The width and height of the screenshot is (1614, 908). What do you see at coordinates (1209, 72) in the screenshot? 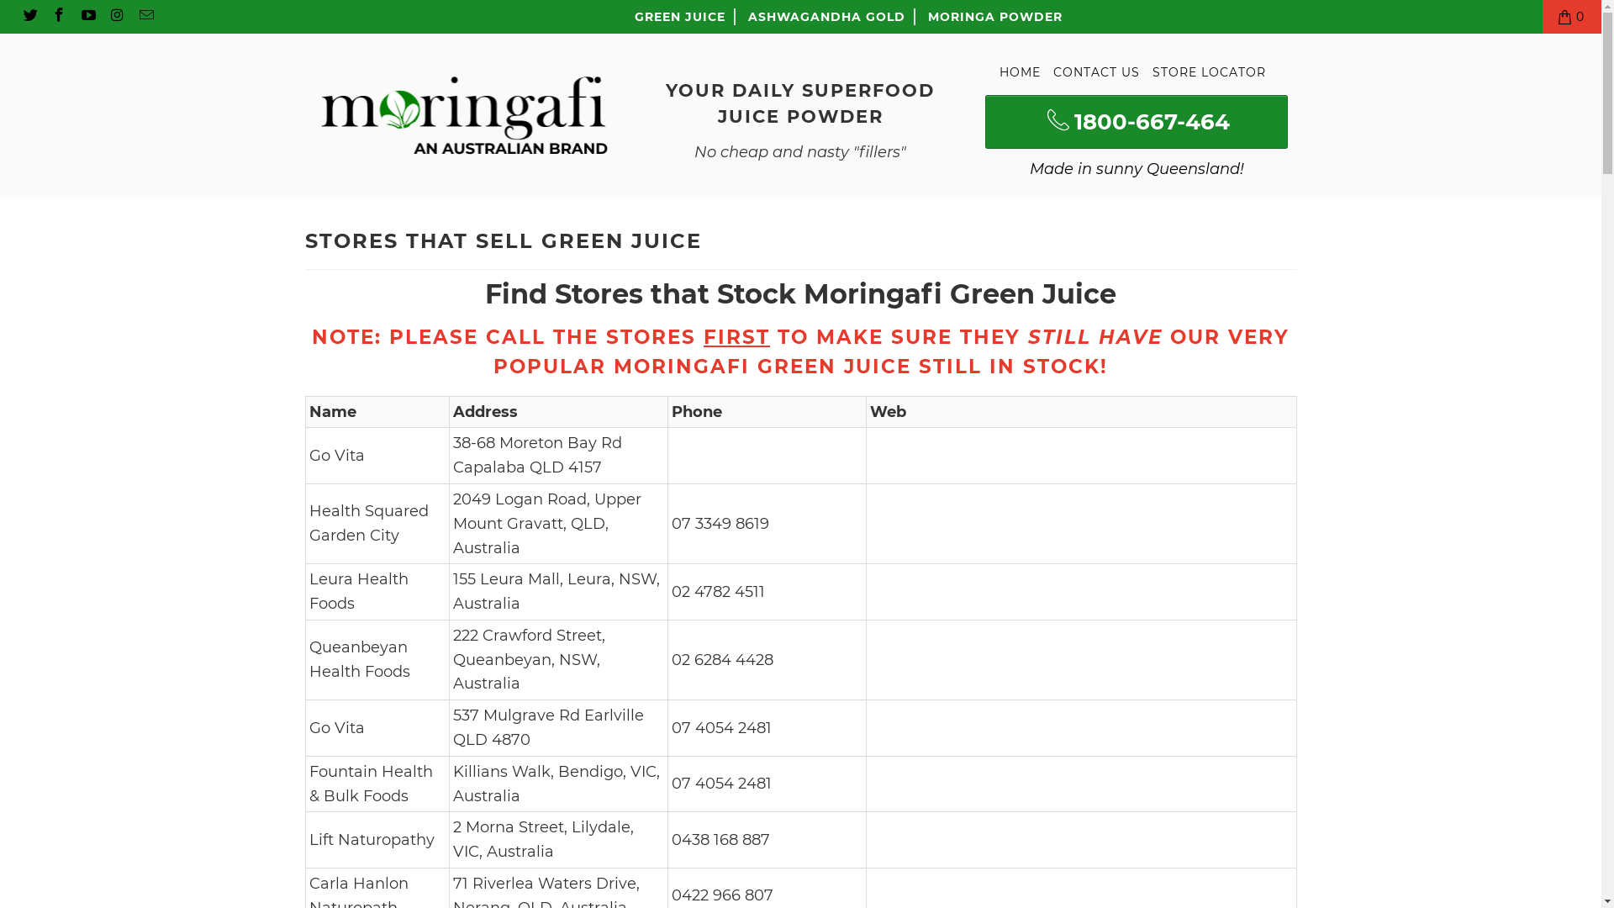
I see `STORE LOCATOR` at bounding box center [1209, 72].